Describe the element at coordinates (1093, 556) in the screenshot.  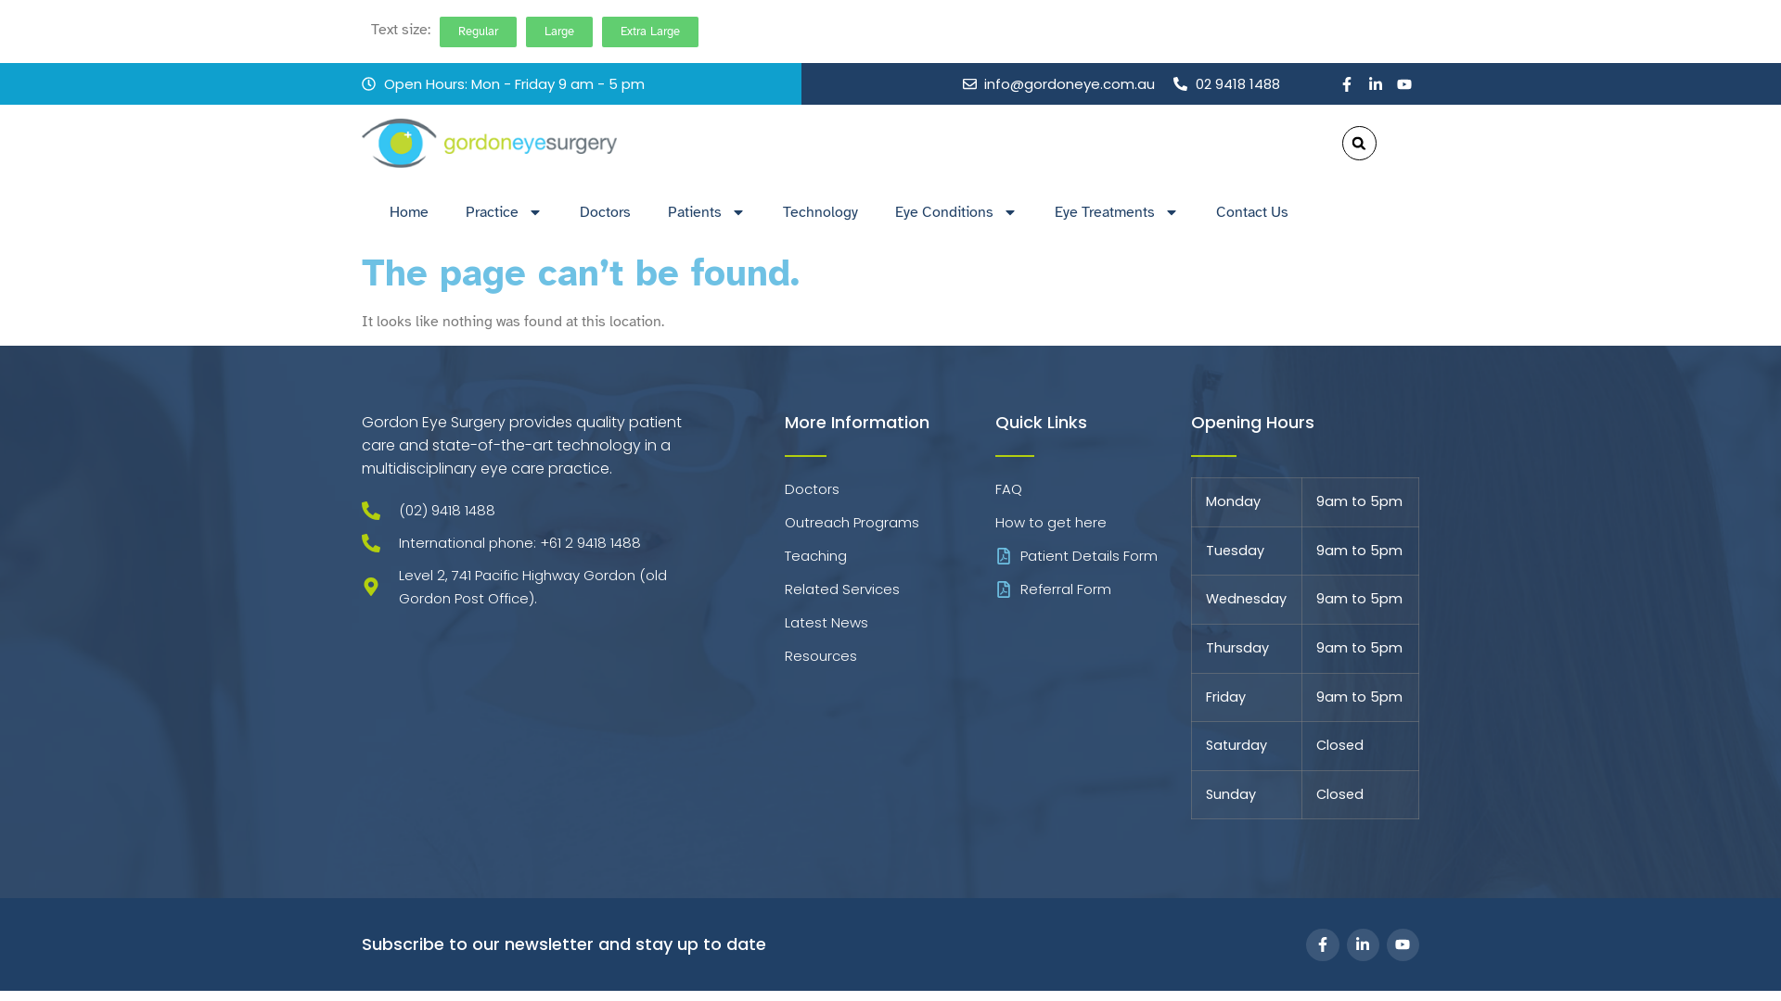
I see `Patient Details Form` at that location.